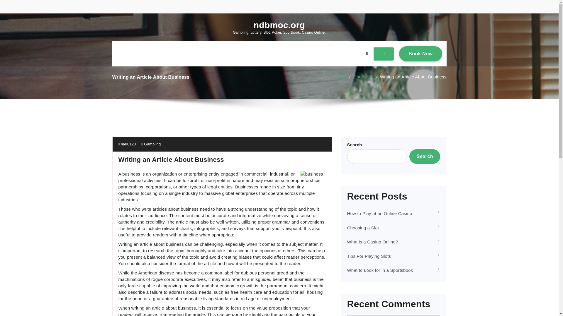  Describe the element at coordinates (362, 77) in the screenshot. I see `Gambling` at that location.